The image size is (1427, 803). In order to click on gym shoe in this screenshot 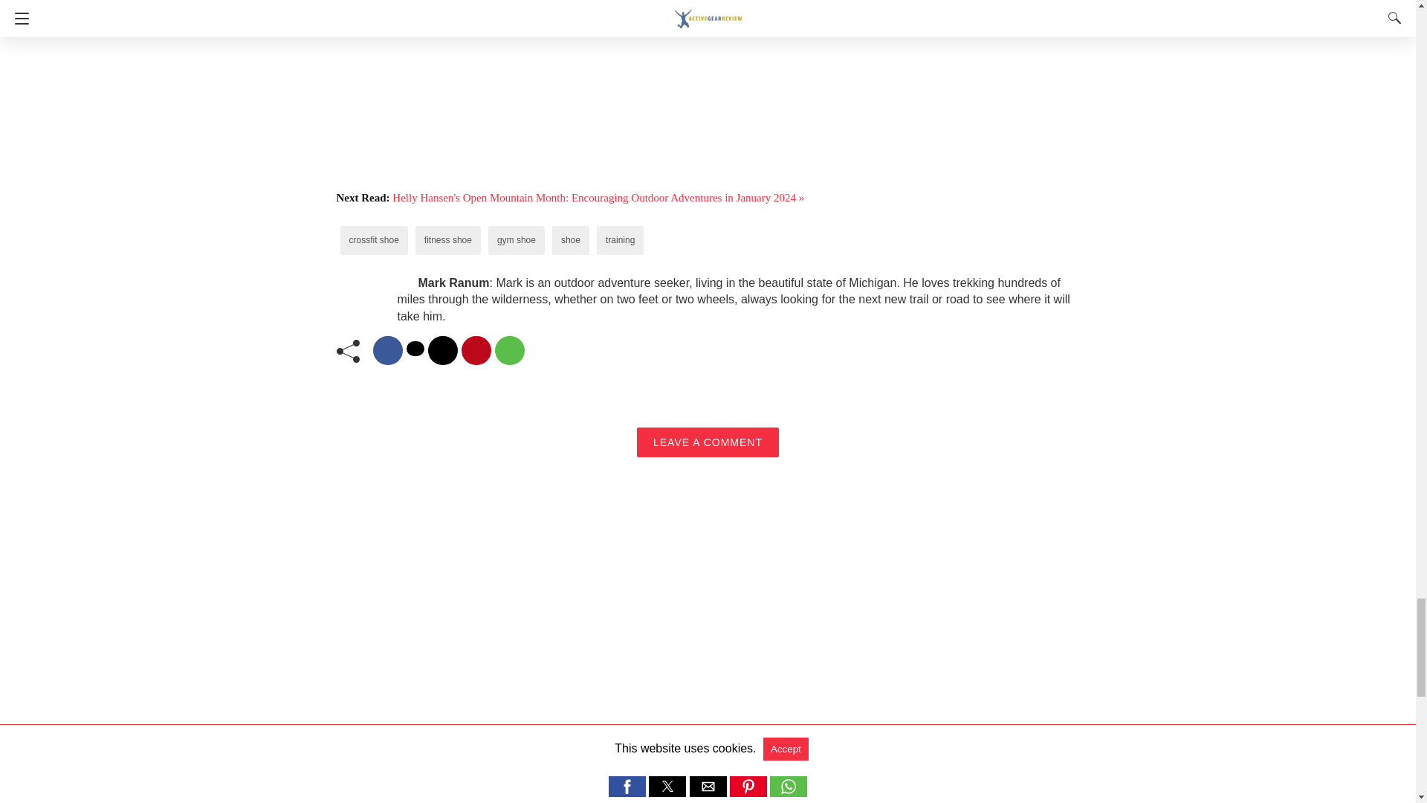, I will do `click(516, 240)`.